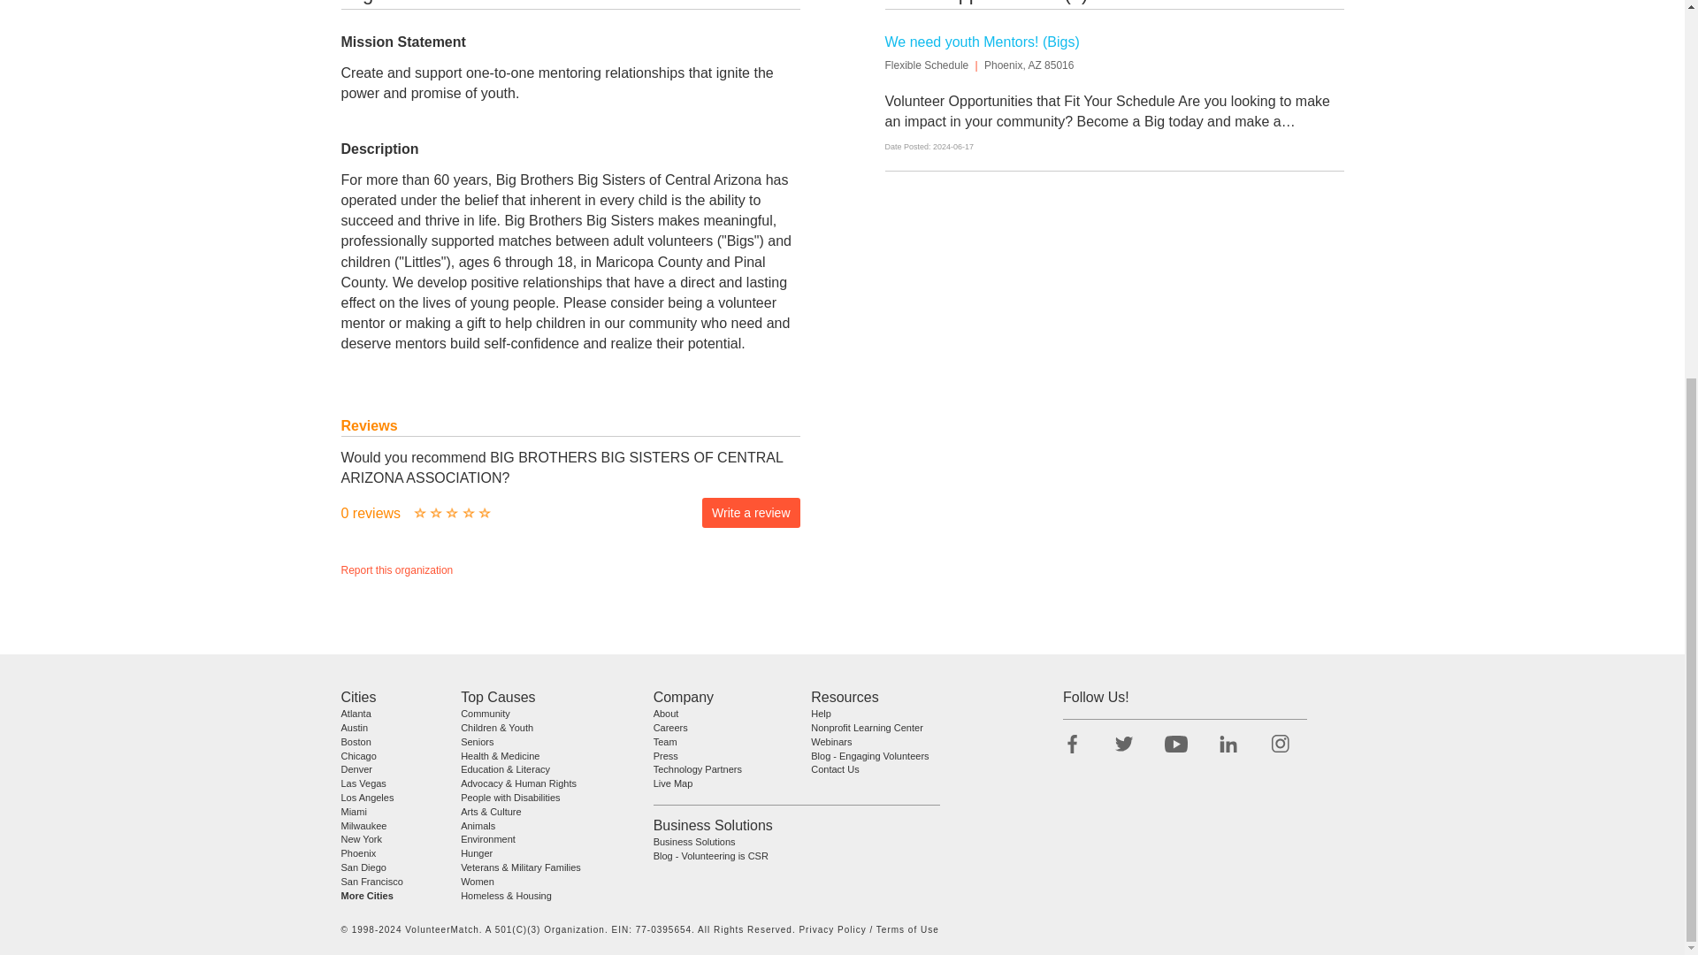 This screenshot has width=1698, height=955. I want to click on Write a review, so click(751, 513).